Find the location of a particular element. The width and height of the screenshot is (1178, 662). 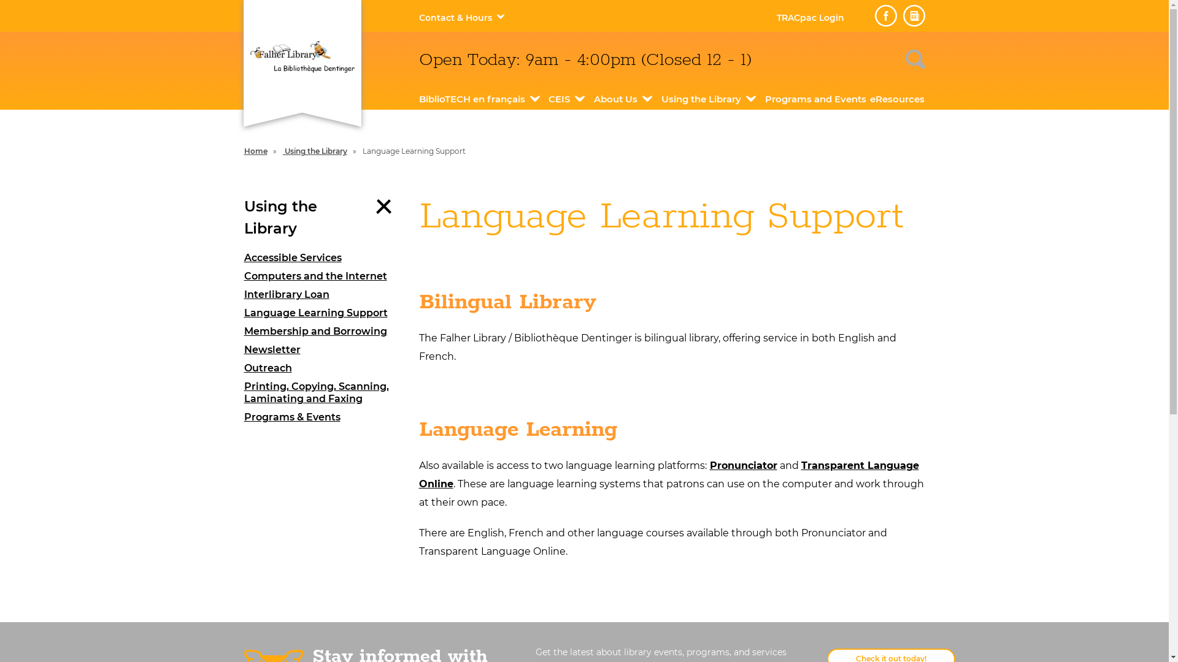

Membership and Borrowing is located at coordinates (323, 332).